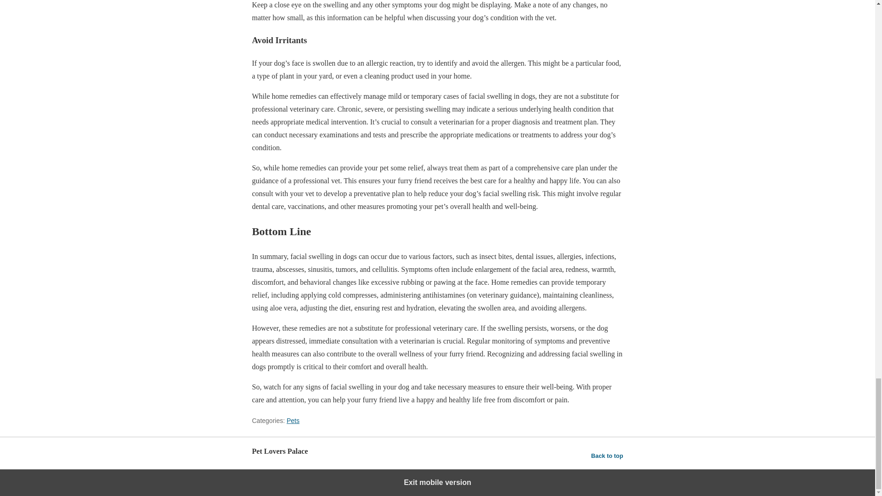 Image resolution: width=882 pixels, height=496 pixels. Describe the element at coordinates (293, 421) in the screenshot. I see `Pets` at that location.